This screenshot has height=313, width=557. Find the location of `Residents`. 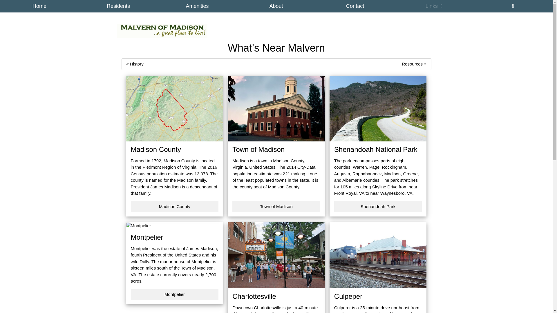

Residents is located at coordinates (118, 6).